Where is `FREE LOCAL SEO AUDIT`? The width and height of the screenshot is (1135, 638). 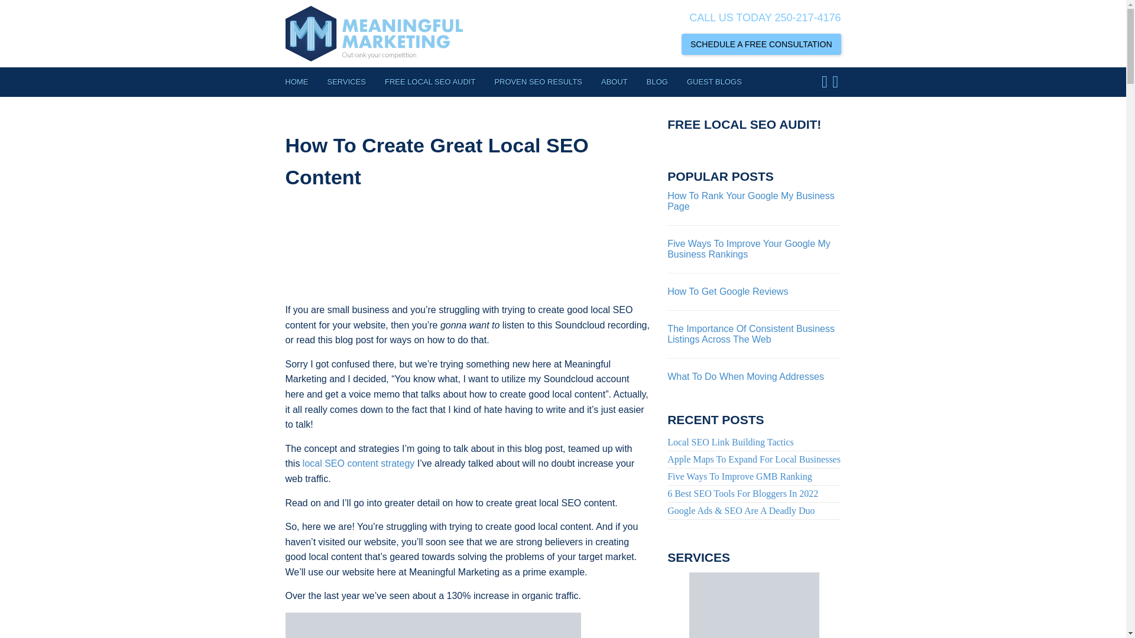 FREE LOCAL SEO AUDIT is located at coordinates (430, 82).